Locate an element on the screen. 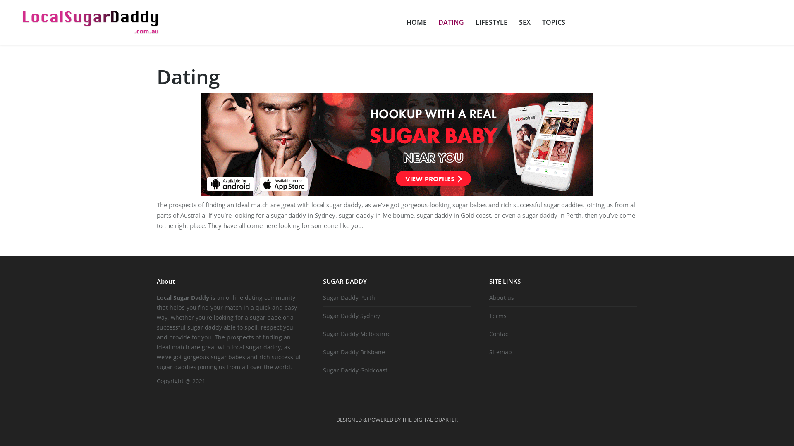  Sugar Daddy Perth is located at coordinates (352, 297).